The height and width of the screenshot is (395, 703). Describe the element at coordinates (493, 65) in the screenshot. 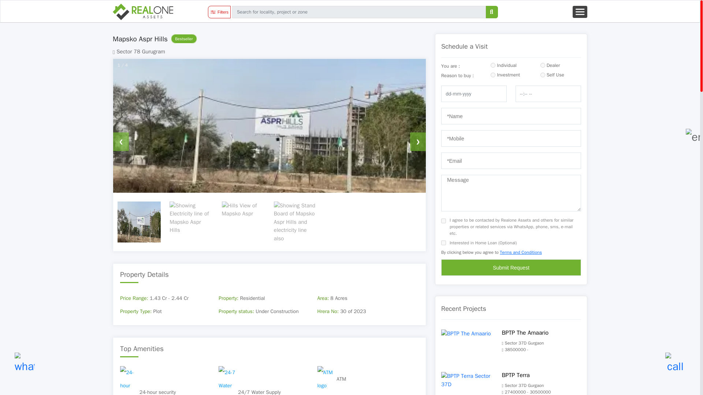

I see `Individual` at that location.